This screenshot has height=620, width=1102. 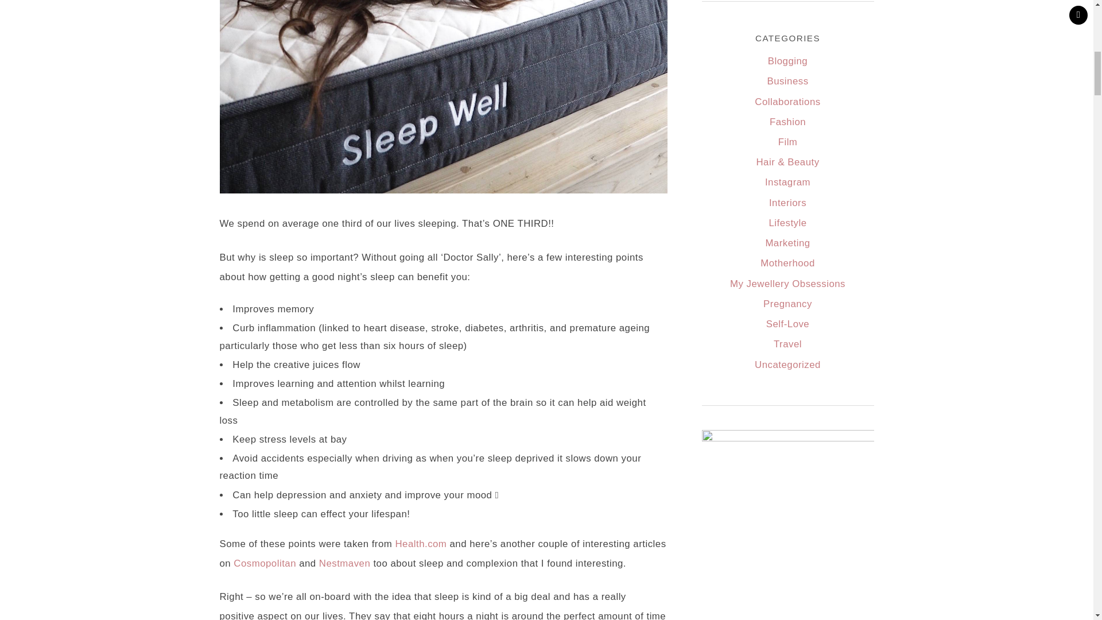 I want to click on Nestmaven, so click(x=344, y=564).